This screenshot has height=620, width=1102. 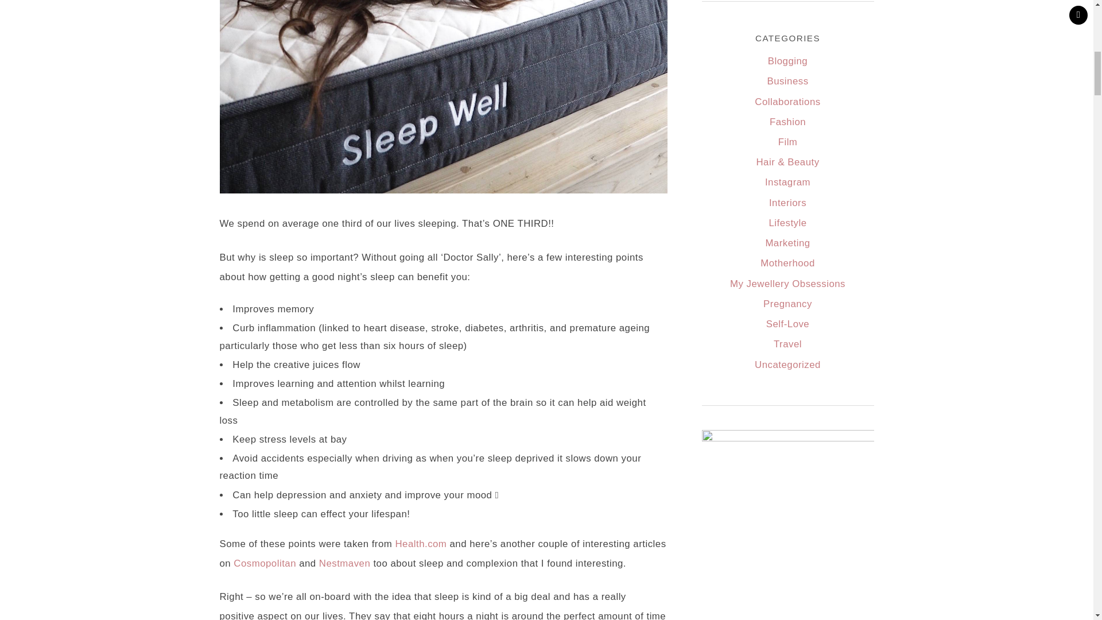 I want to click on Nestmaven, so click(x=344, y=564).